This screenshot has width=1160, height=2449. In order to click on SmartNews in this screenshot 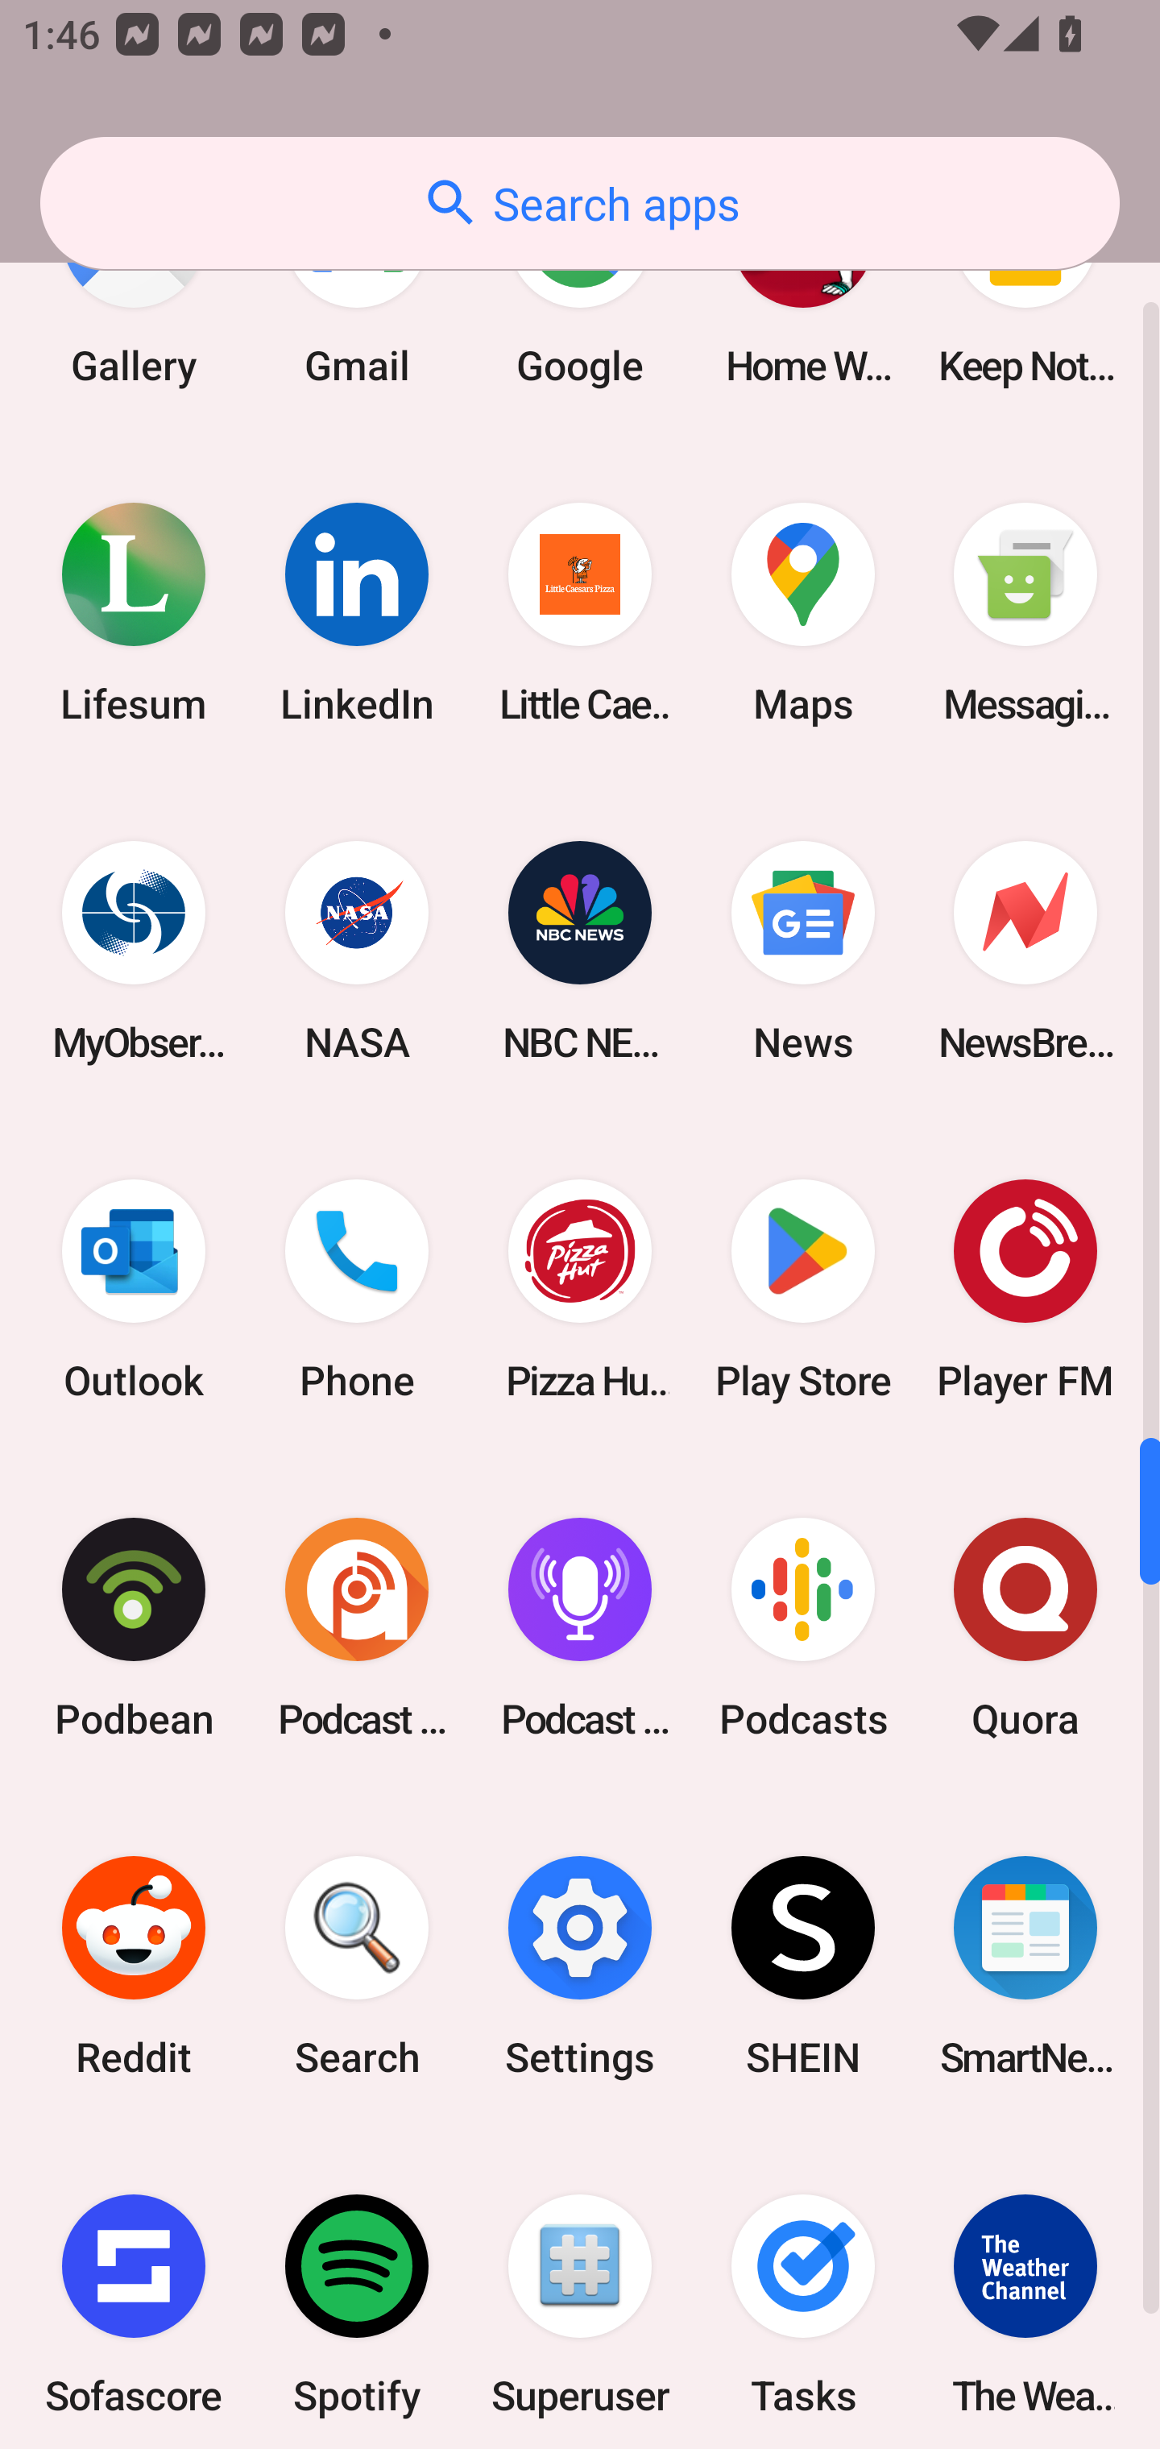, I will do `click(1025, 1966)`.